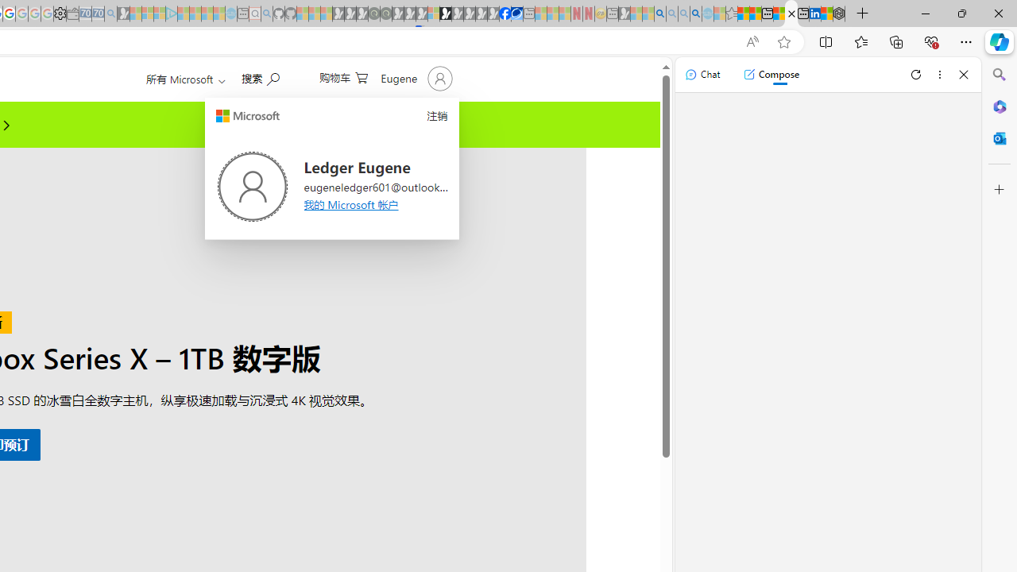 The height and width of the screenshot is (572, 1017). Describe the element at coordinates (731, 14) in the screenshot. I see `Favorites - Sleeping` at that location.